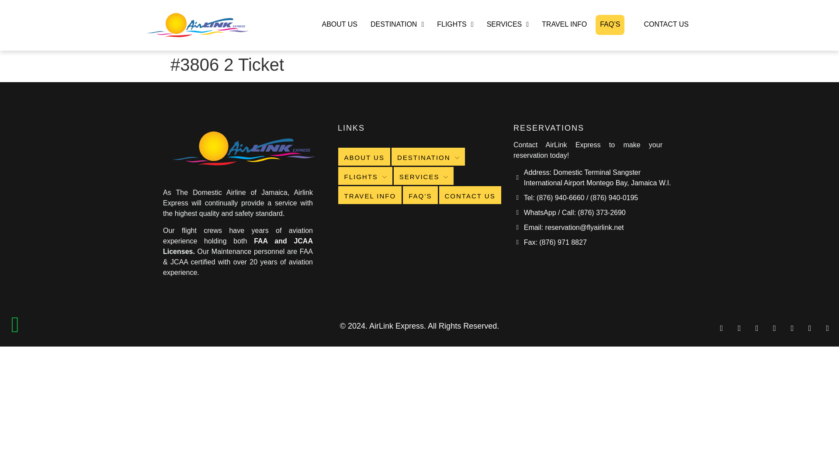 The width and height of the screenshot is (839, 472). What do you see at coordinates (508, 24) in the screenshot?
I see `SERVICES` at bounding box center [508, 24].